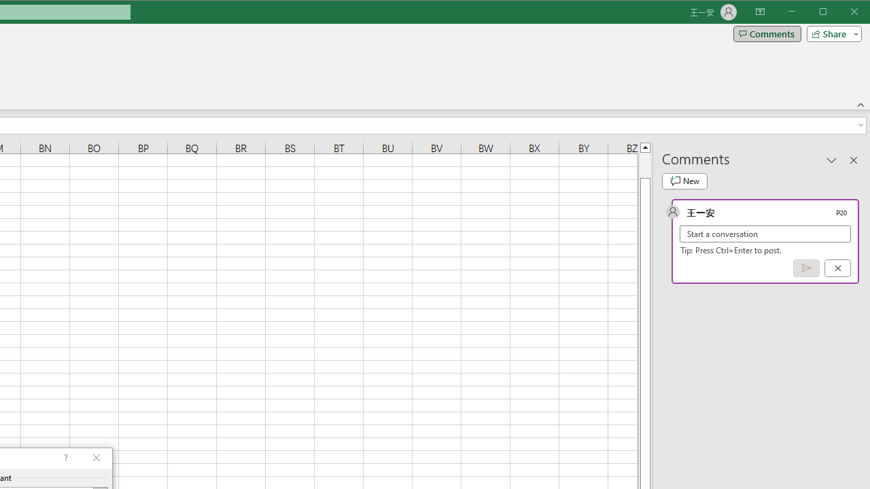 The width and height of the screenshot is (870, 489). Describe the element at coordinates (806, 268) in the screenshot. I see `Post comment (Ctrl + Enter)` at that location.